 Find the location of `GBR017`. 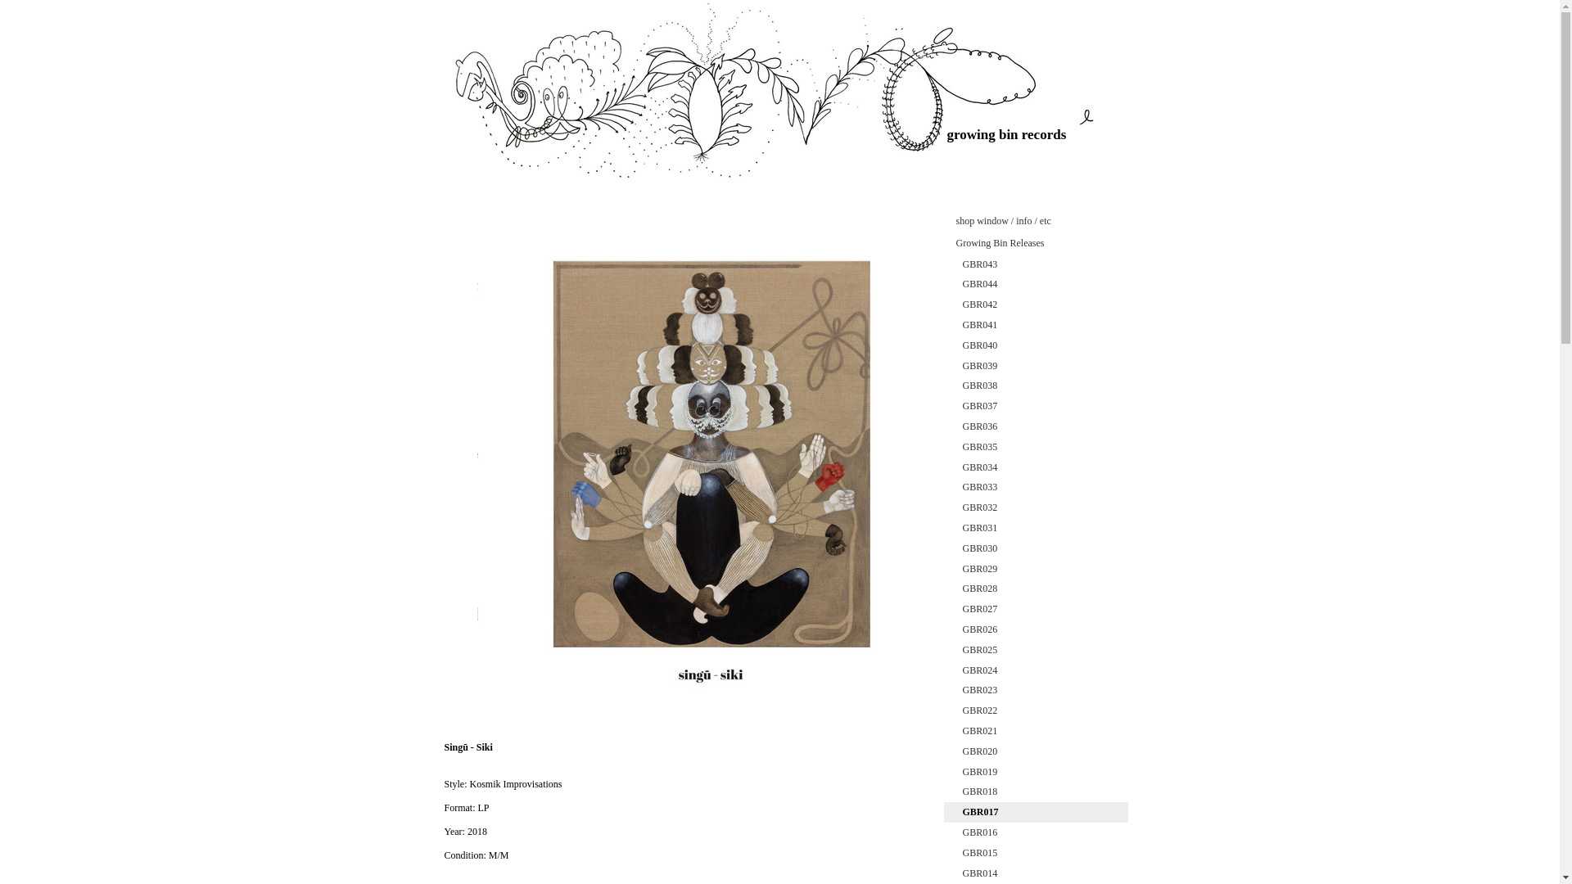

GBR017 is located at coordinates (1035, 812).